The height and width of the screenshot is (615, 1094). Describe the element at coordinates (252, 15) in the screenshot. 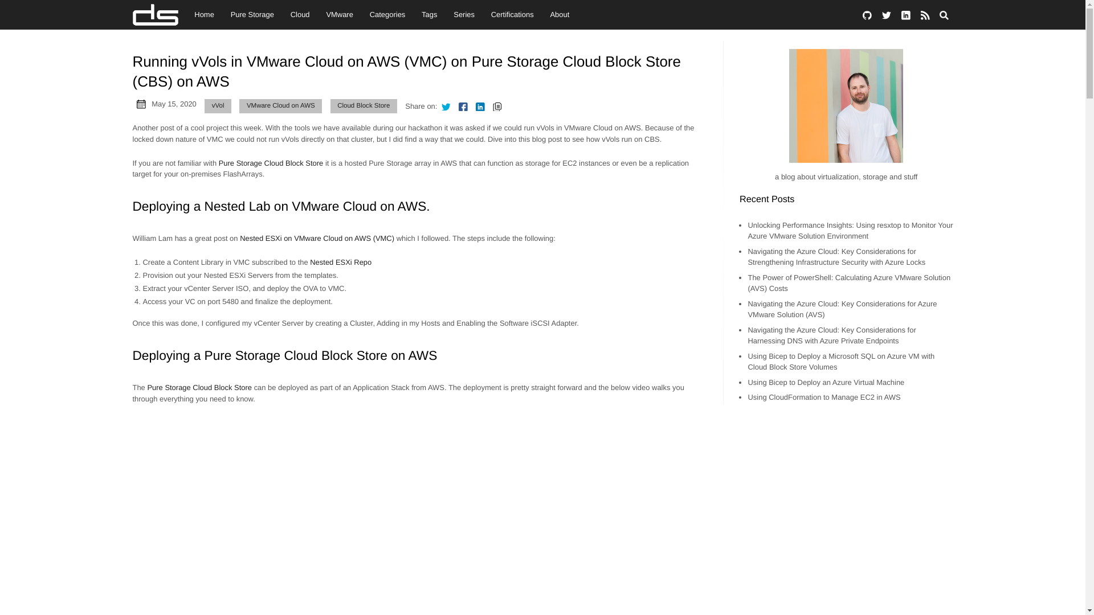

I see `Pure Storage` at that location.